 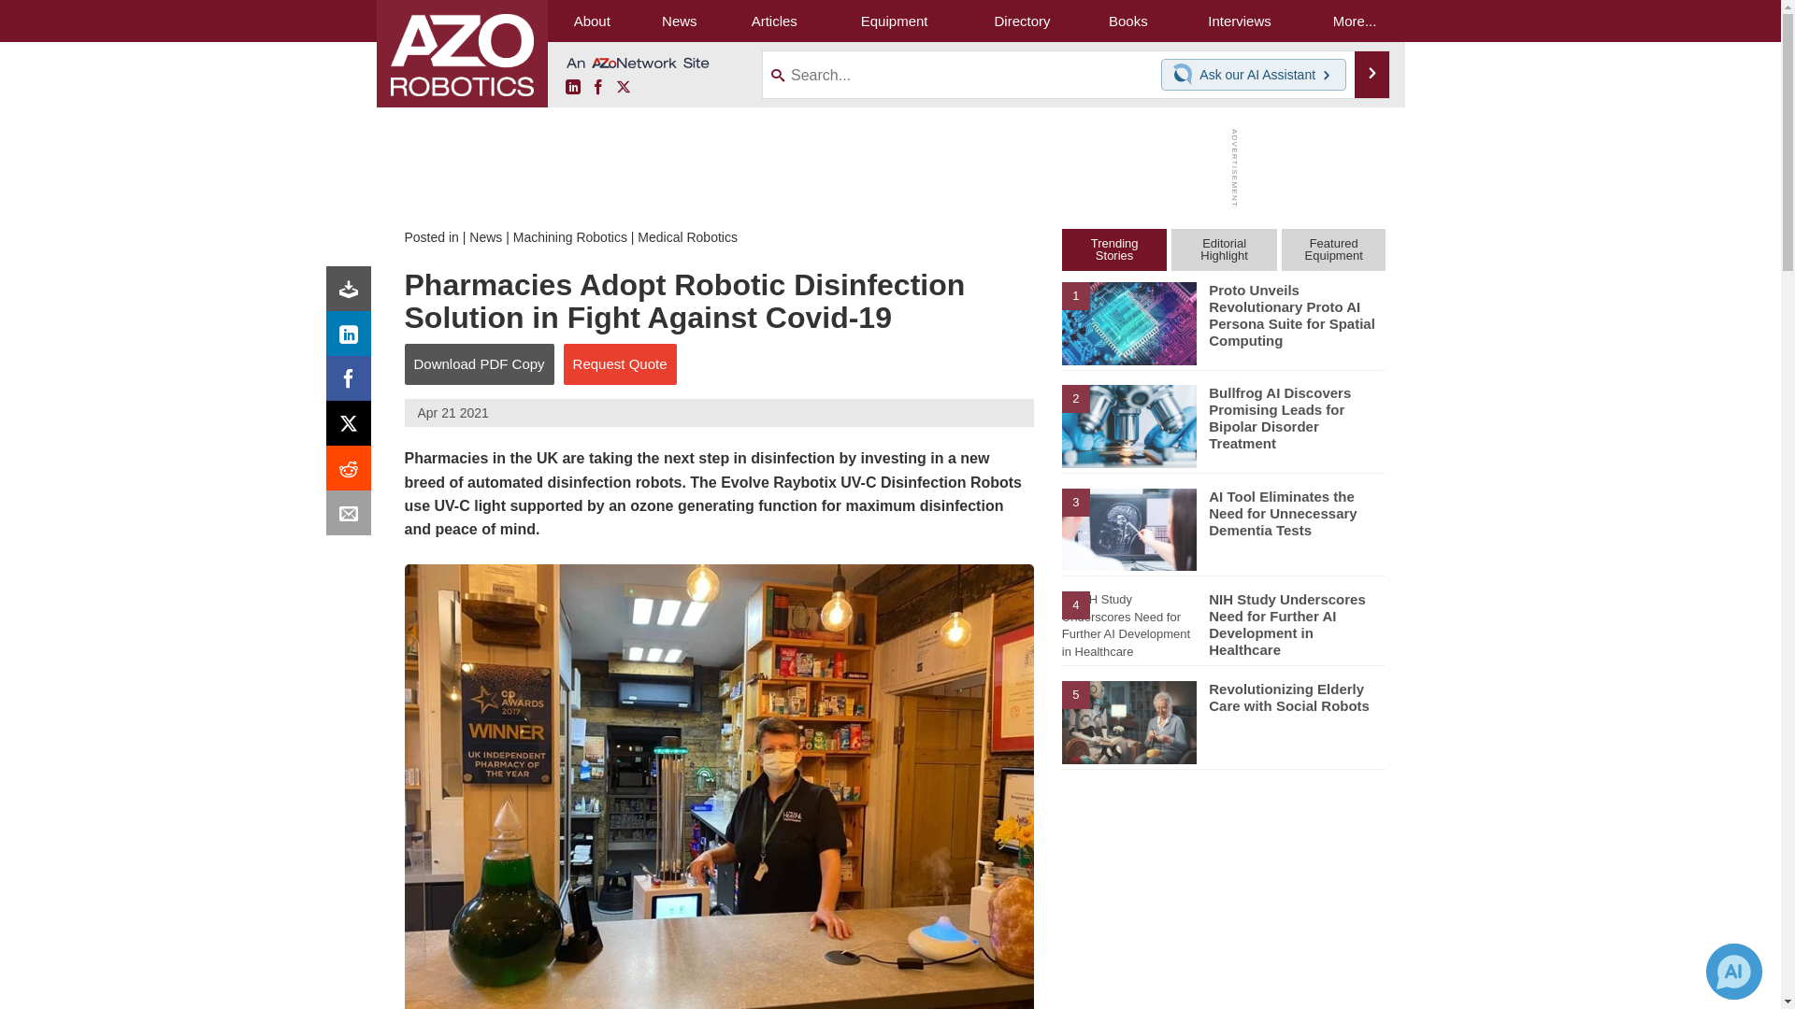 What do you see at coordinates (774, 21) in the screenshot?
I see `Articles` at bounding box center [774, 21].